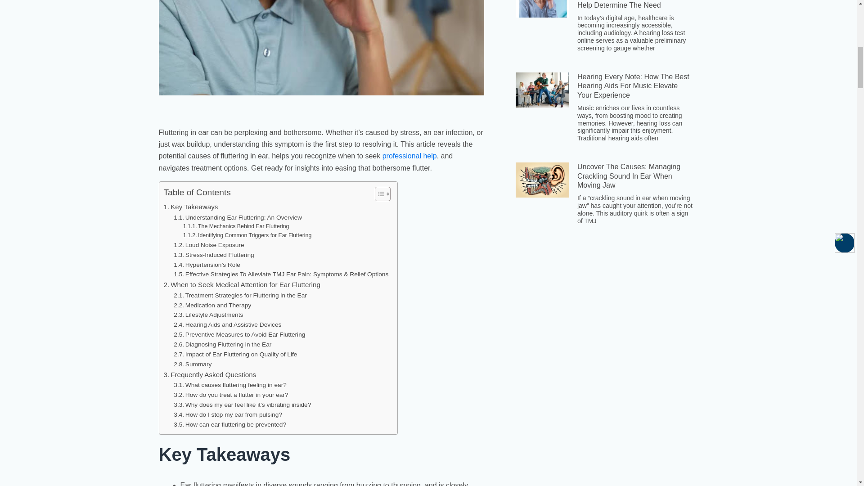 The height and width of the screenshot is (486, 864). I want to click on Loud Noise Exposure, so click(208, 245).